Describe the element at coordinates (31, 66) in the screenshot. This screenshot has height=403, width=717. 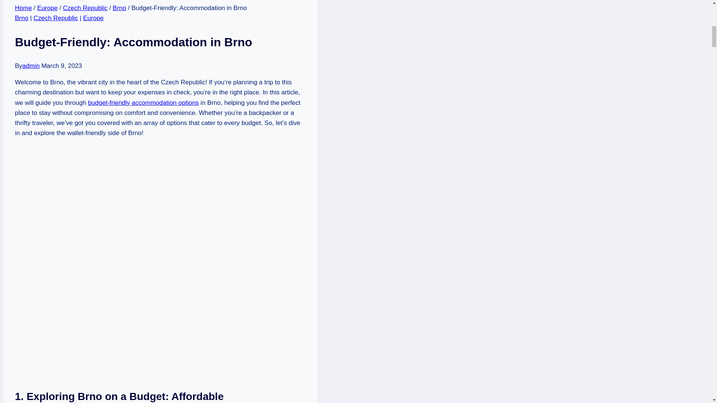
I see `admin` at that location.